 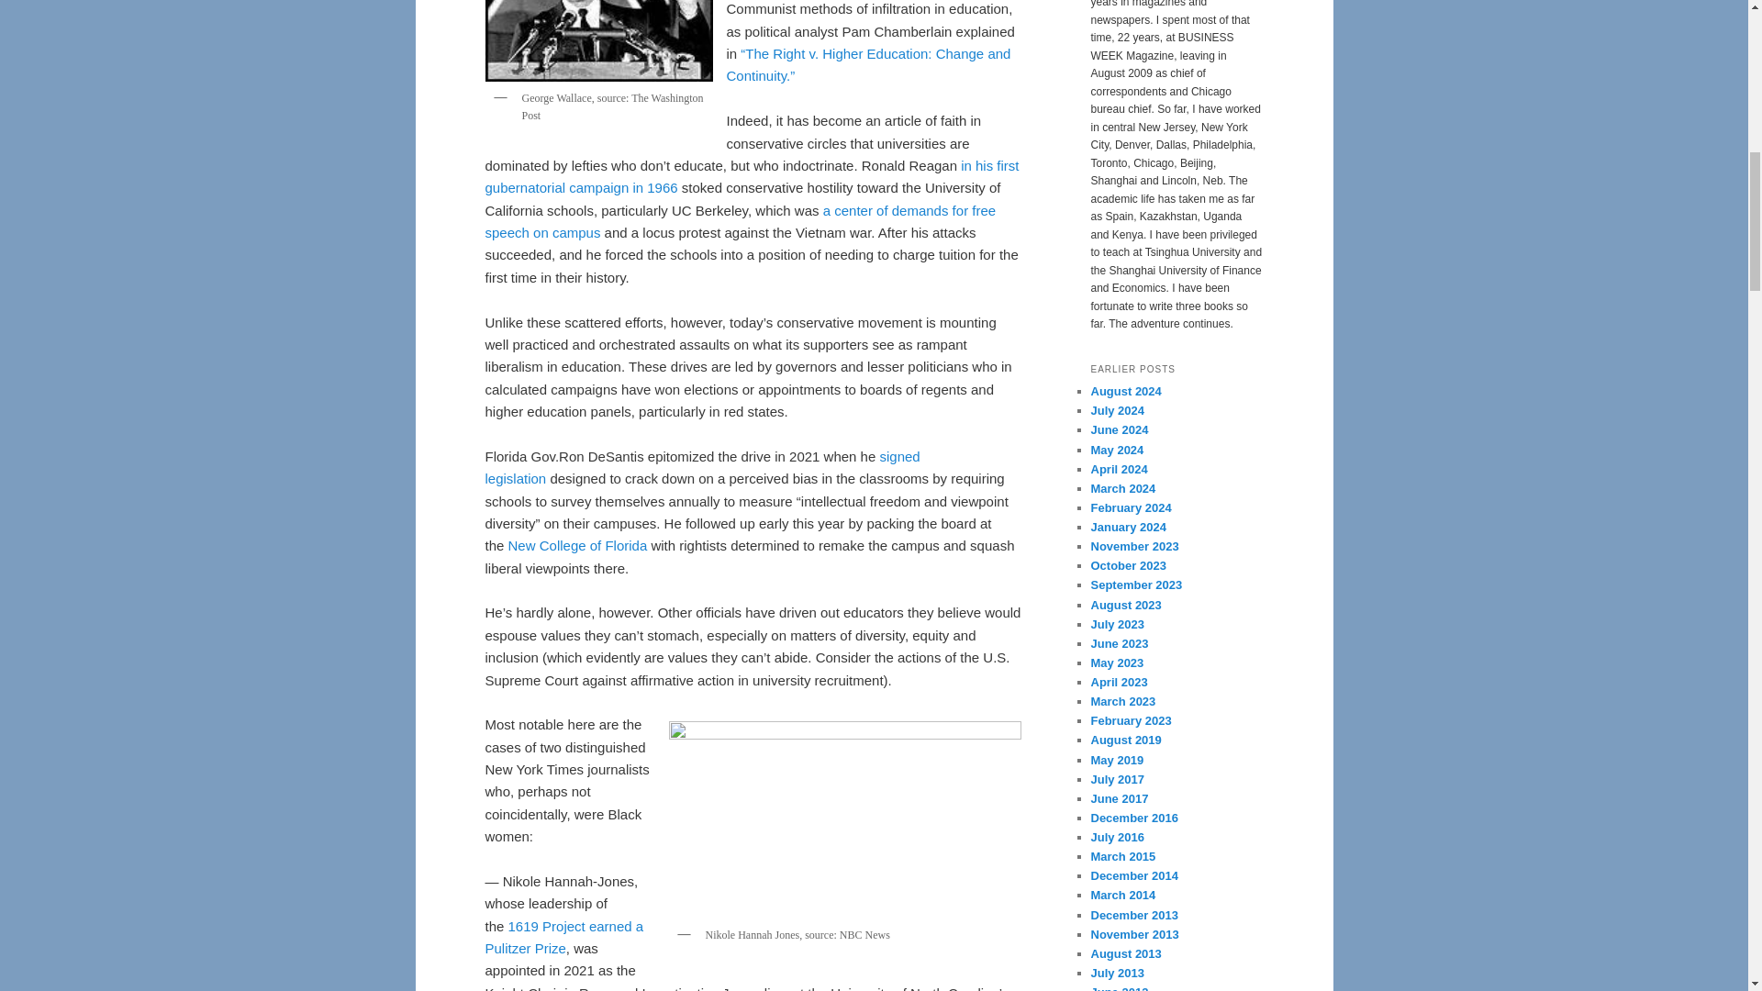 I want to click on 1619 Project earned a Pulitzer Prize, so click(x=563, y=938).